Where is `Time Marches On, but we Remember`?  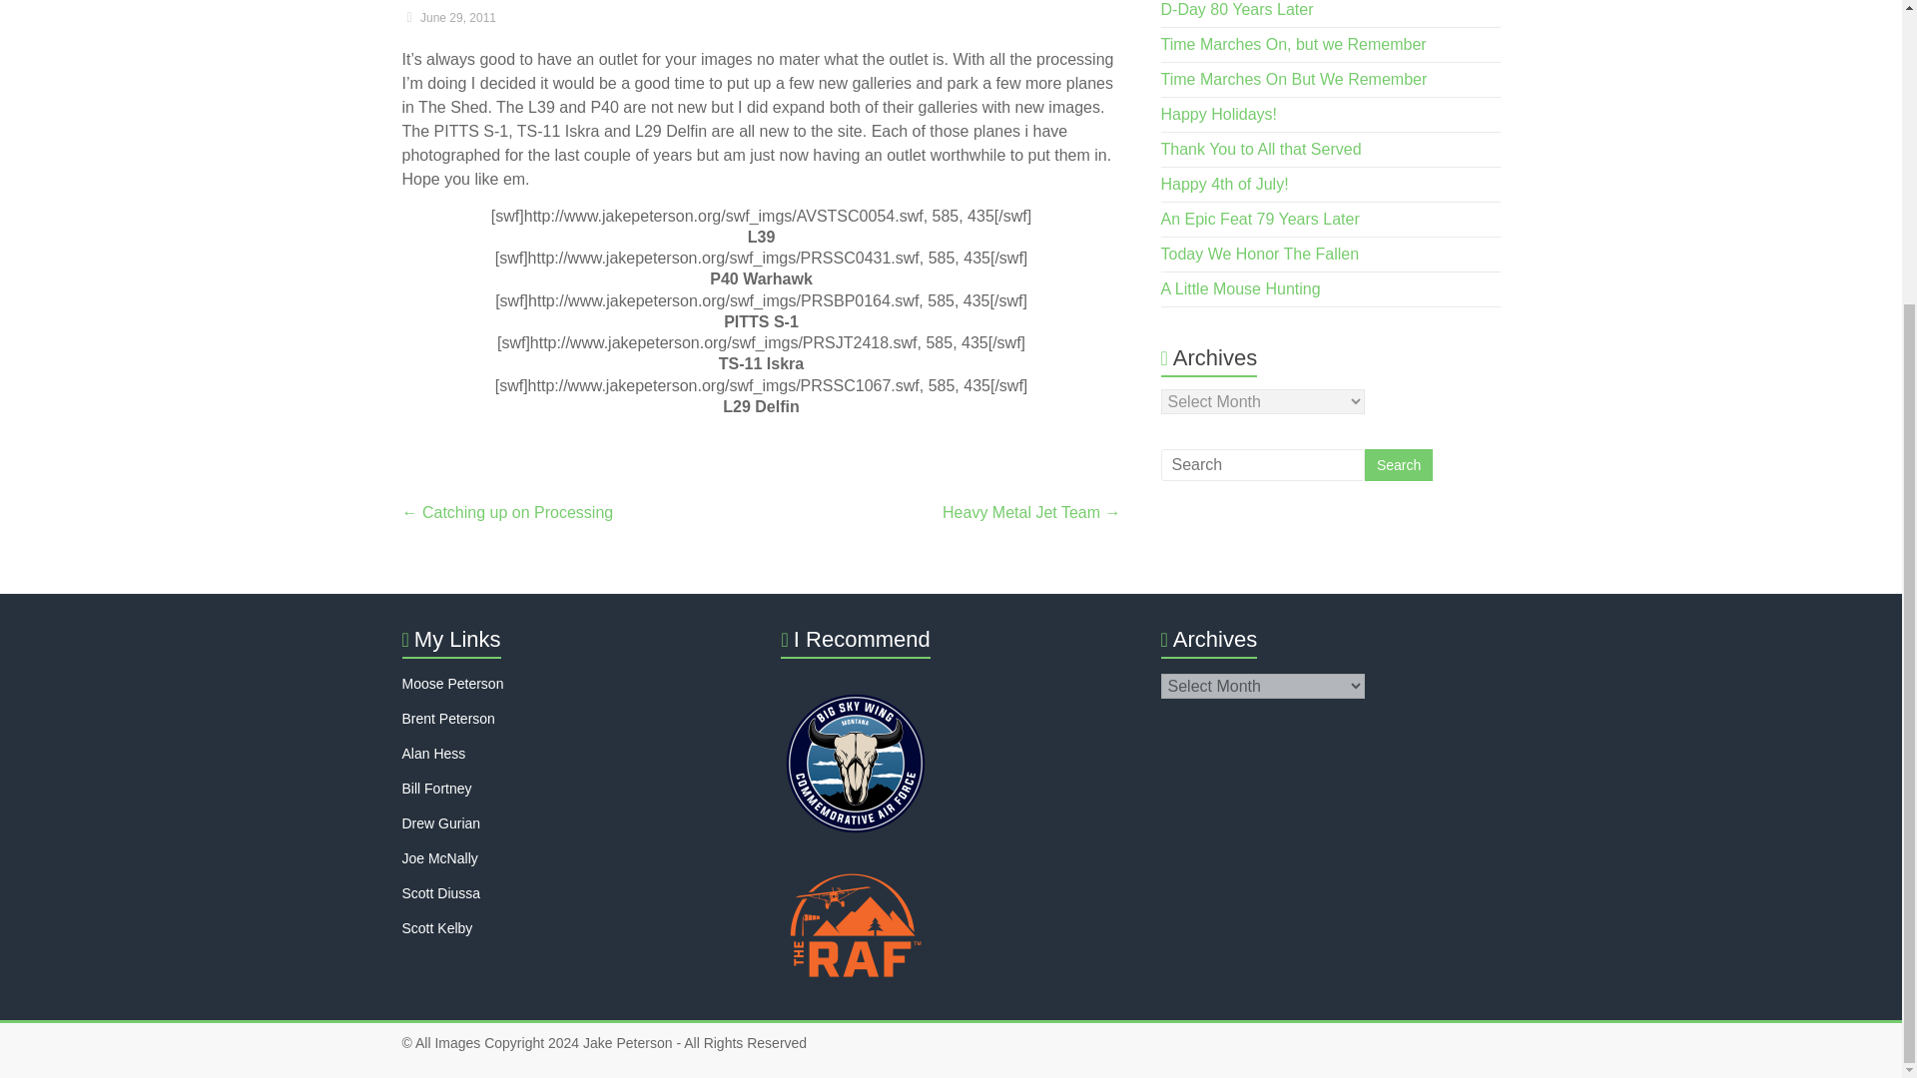 Time Marches On, but we Remember is located at coordinates (1294, 44).